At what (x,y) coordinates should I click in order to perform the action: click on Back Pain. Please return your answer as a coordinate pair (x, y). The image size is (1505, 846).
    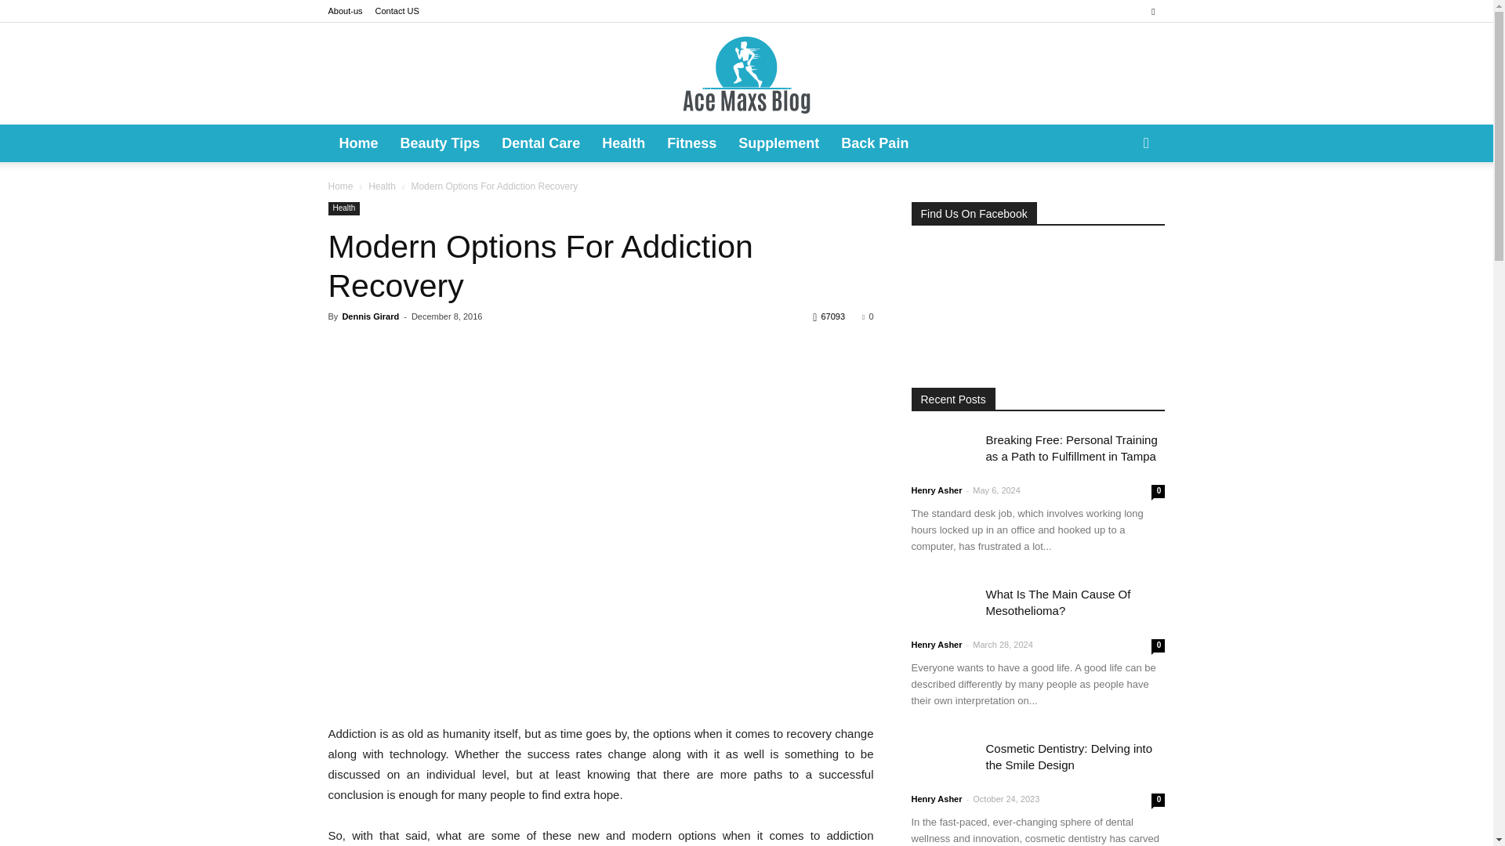
    Looking at the image, I should click on (875, 143).